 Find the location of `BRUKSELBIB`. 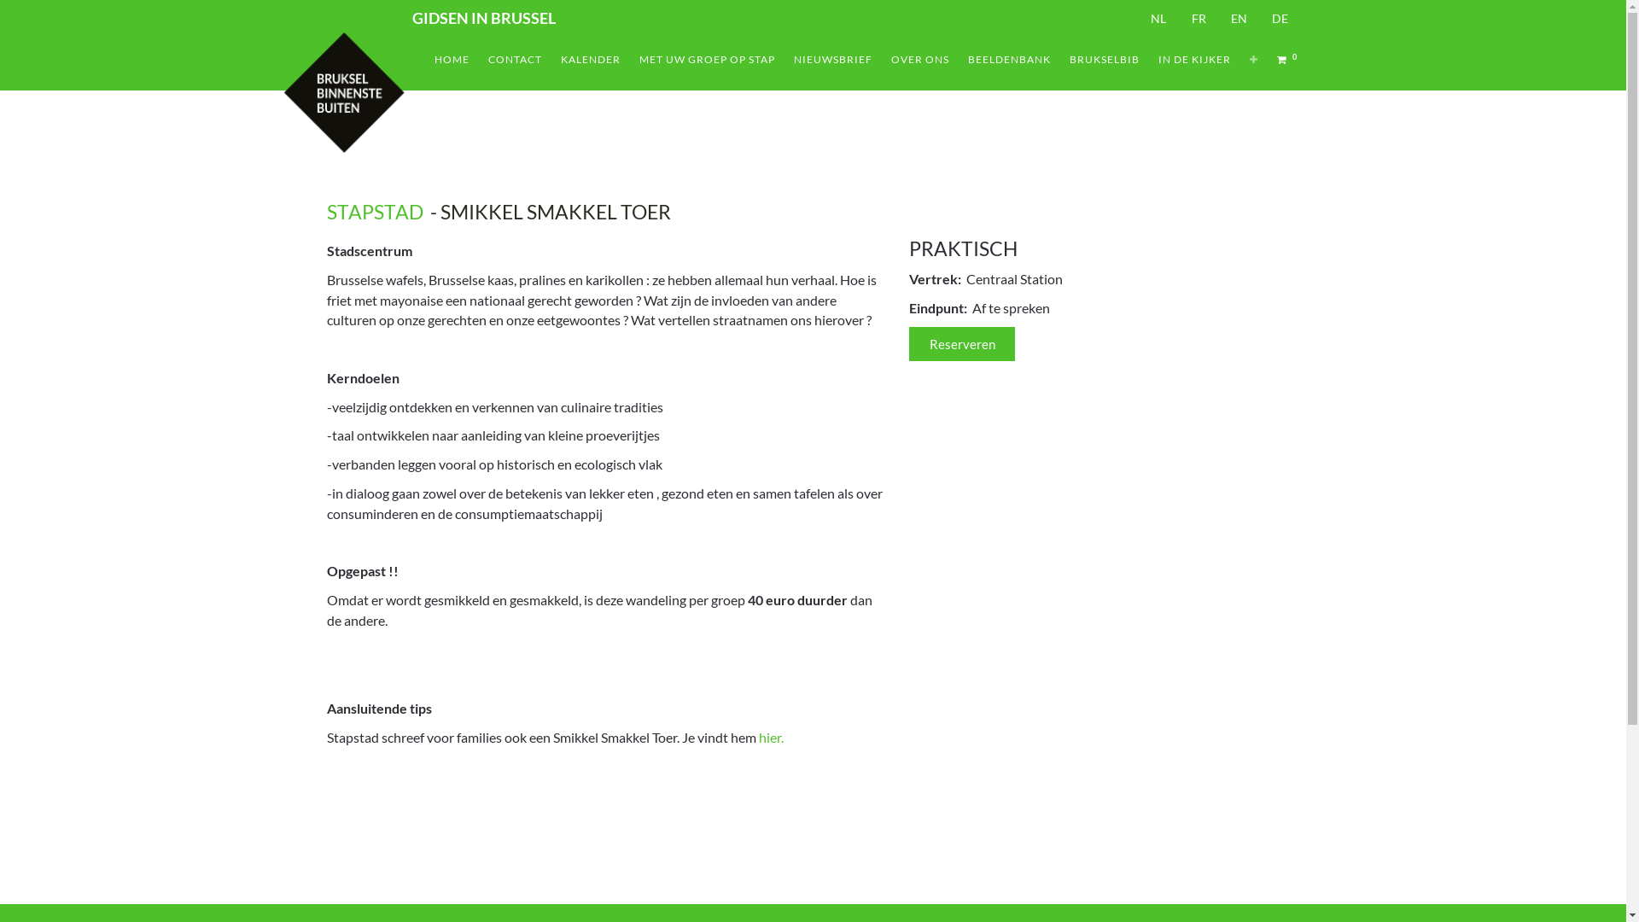

BRUKSELBIB is located at coordinates (1105, 60).